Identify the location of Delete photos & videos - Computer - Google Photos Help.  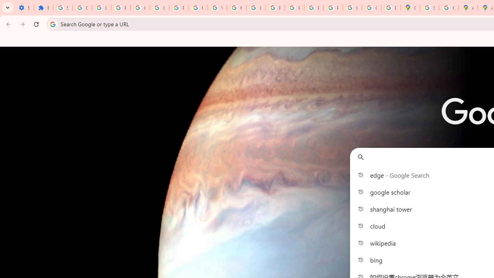
(82, 8).